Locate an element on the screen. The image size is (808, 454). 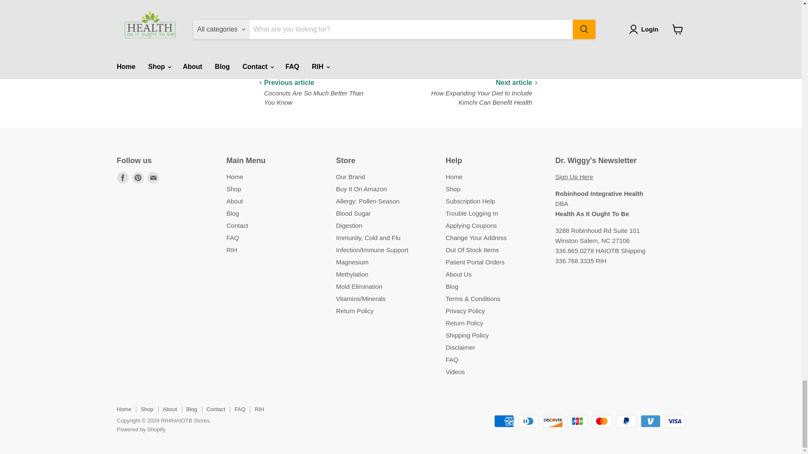
Diners Club is located at coordinates (529, 421).